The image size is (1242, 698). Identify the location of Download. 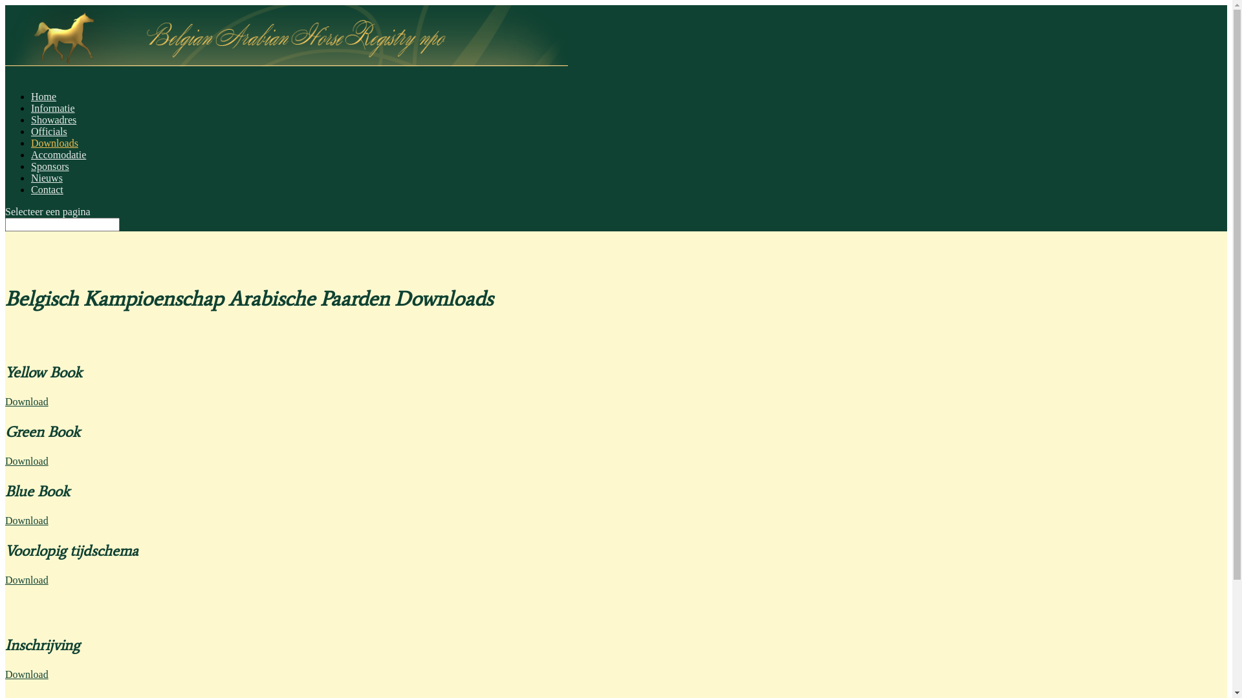
(27, 521).